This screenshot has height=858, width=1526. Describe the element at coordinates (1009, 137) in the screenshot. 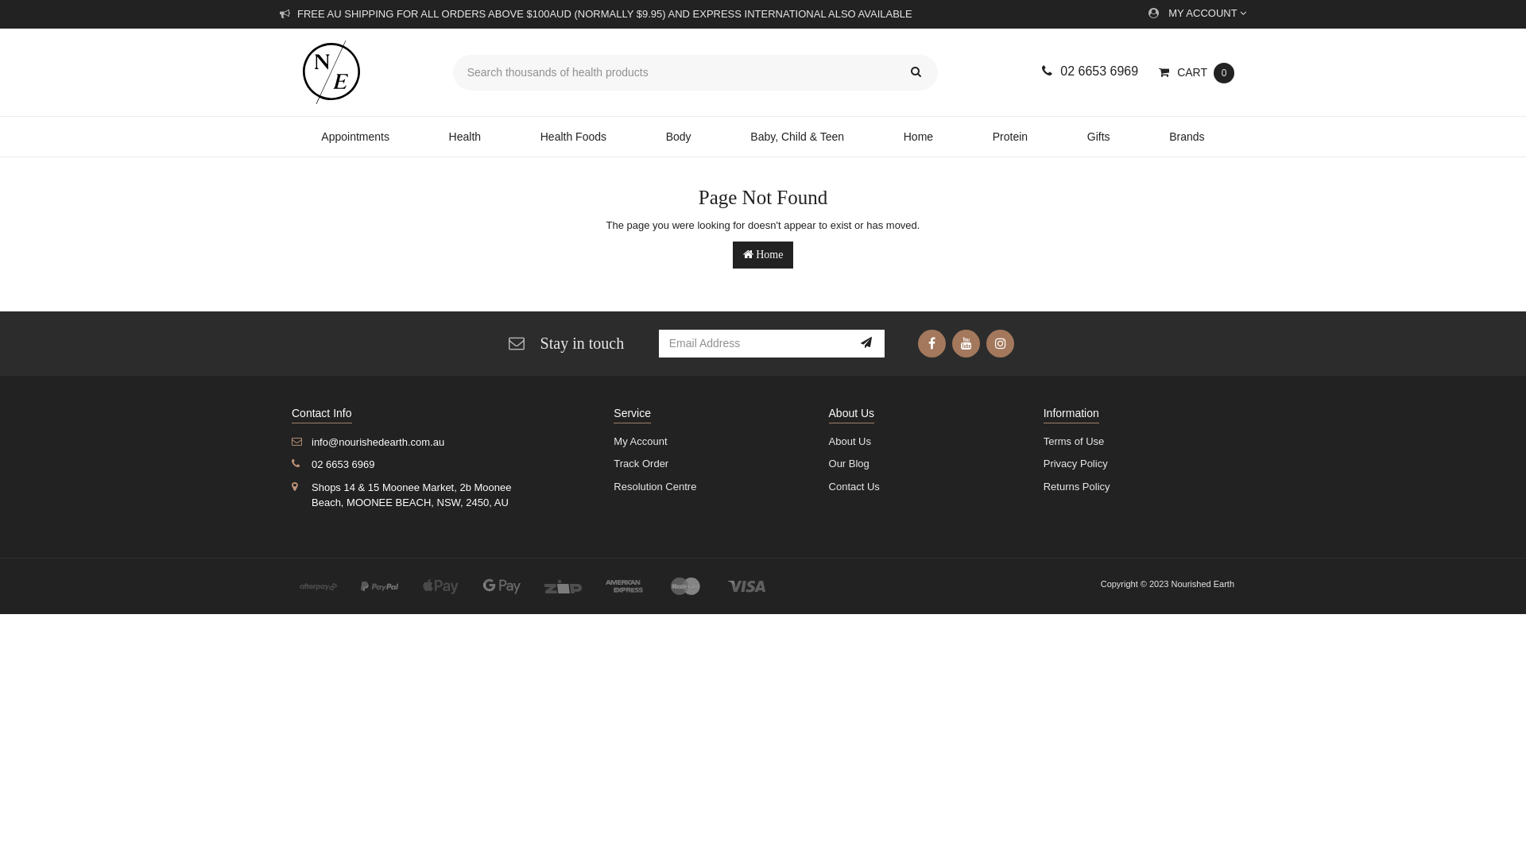

I see `Protein` at that location.